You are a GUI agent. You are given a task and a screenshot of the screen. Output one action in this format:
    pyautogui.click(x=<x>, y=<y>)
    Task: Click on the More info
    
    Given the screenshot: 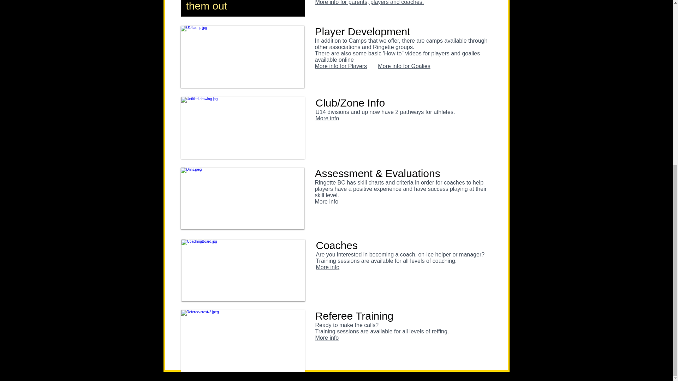 What is the action you would take?
    pyautogui.click(x=328, y=119)
    